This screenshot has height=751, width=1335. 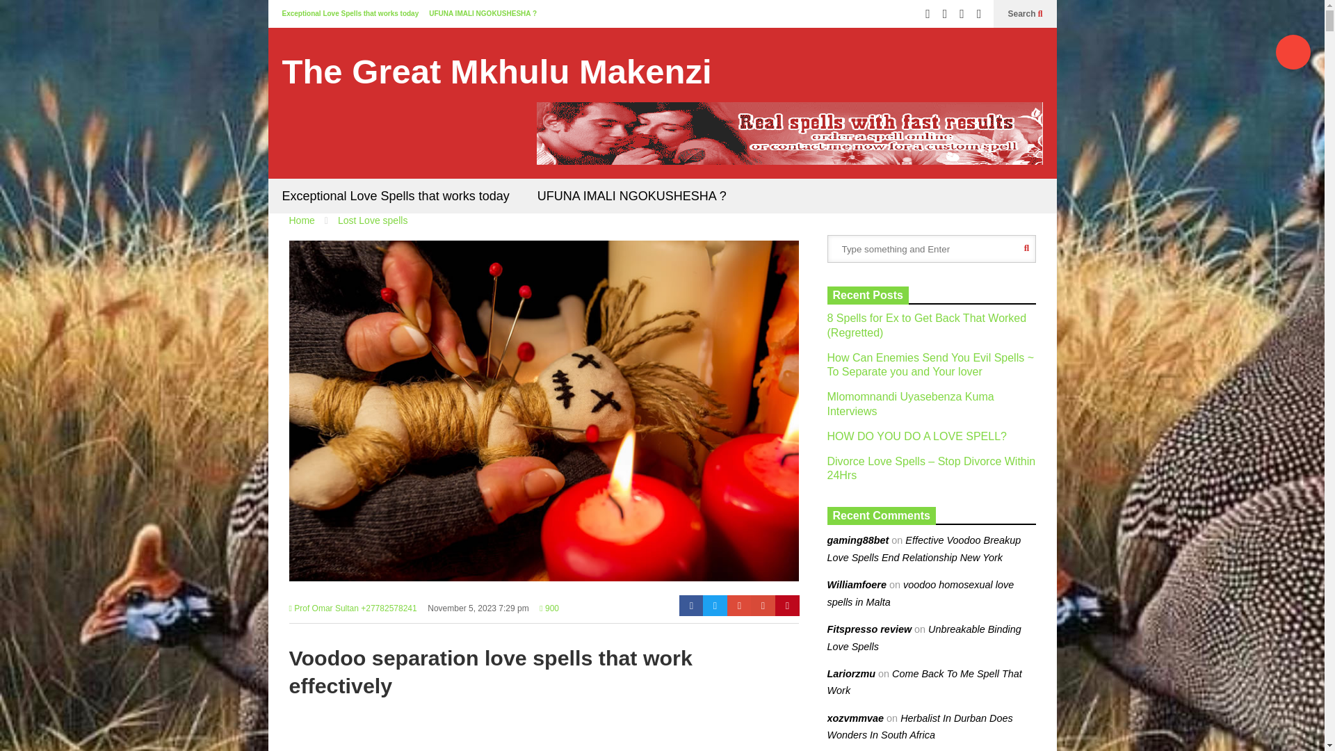 I want to click on UFUNA IMALI NGOKUSHESHA ?, so click(x=483, y=13).